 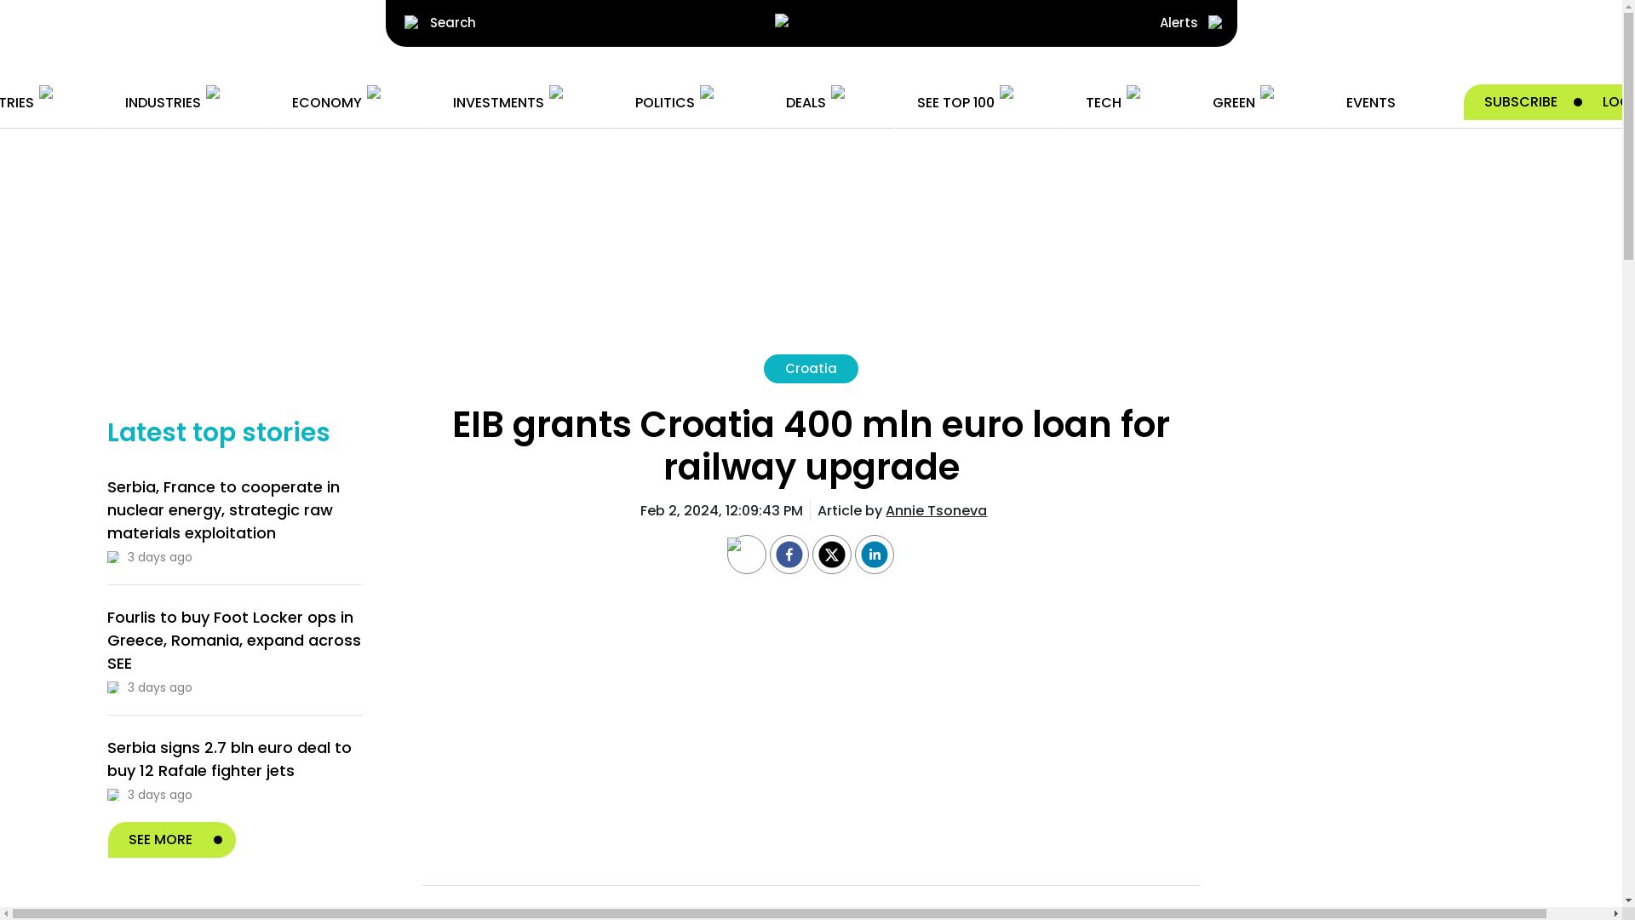 What do you see at coordinates (39, 102) in the screenshot?
I see `COUNTRIES` at bounding box center [39, 102].